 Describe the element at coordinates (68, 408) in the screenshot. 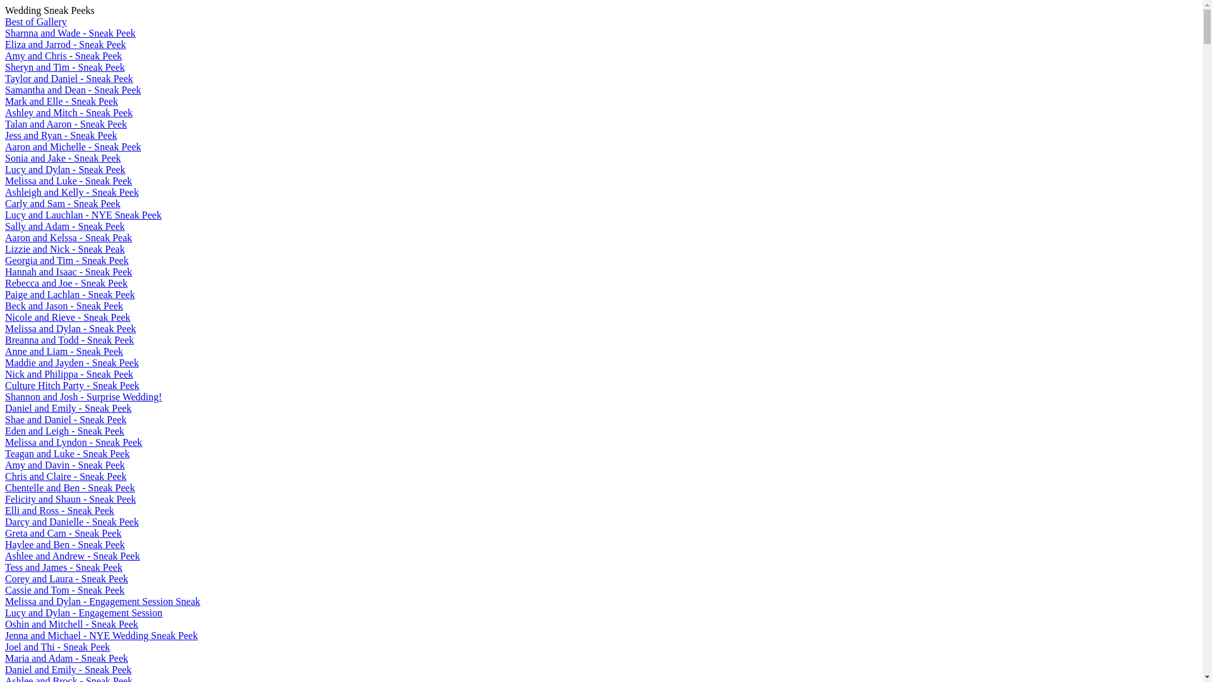

I see `Daniel and Emily - Sneak Peek` at that location.